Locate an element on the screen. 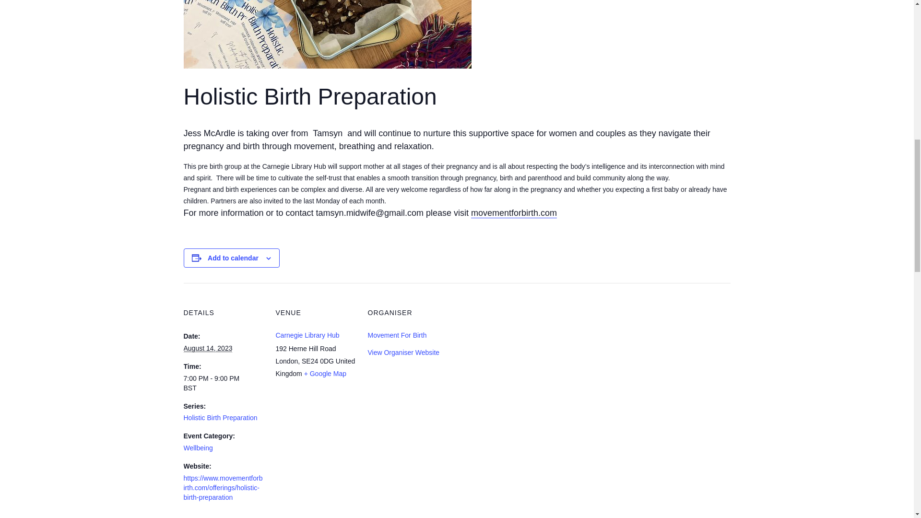  Holistic Birth Preparation is located at coordinates (220, 417).